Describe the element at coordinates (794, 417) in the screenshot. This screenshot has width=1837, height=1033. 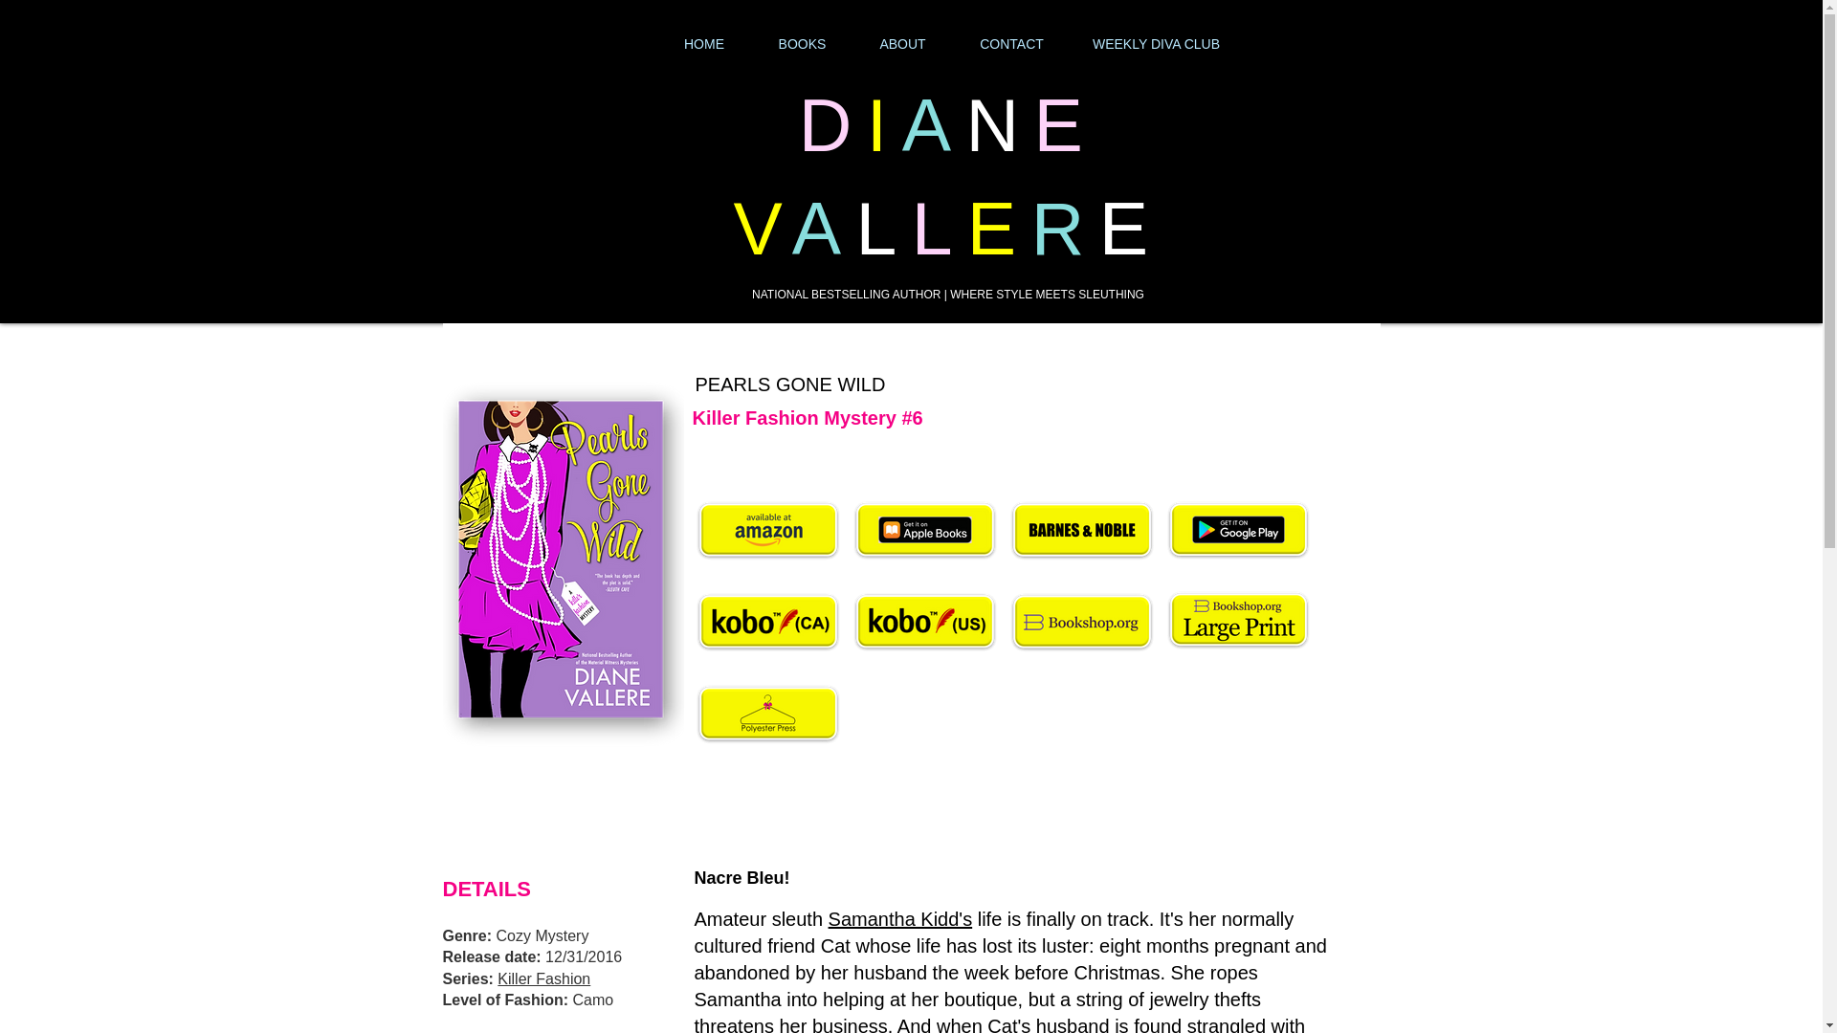
I see `Killer Fashion Mystery` at that location.